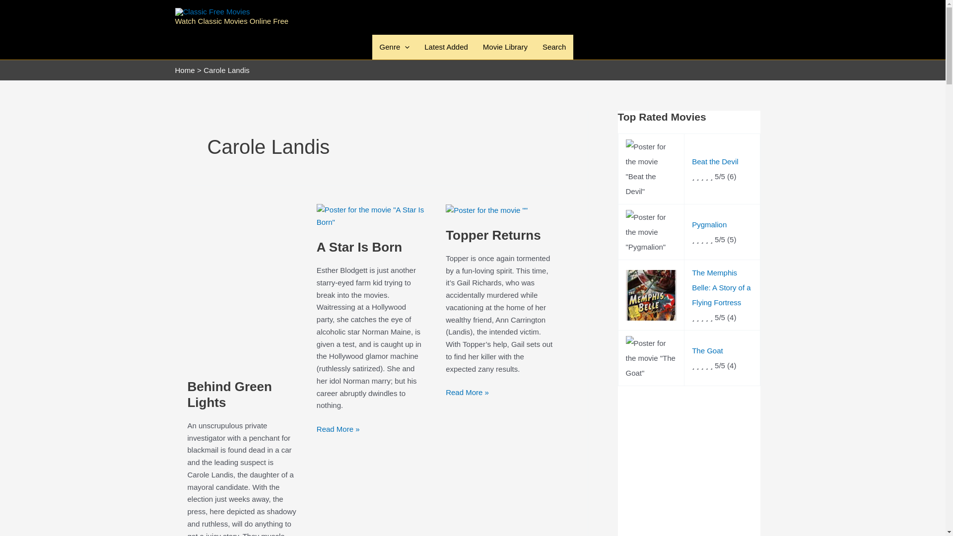 The image size is (953, 536). Describe the element at coordinates (446, 47) in the screenshot. I see `Latest Added` at that location.